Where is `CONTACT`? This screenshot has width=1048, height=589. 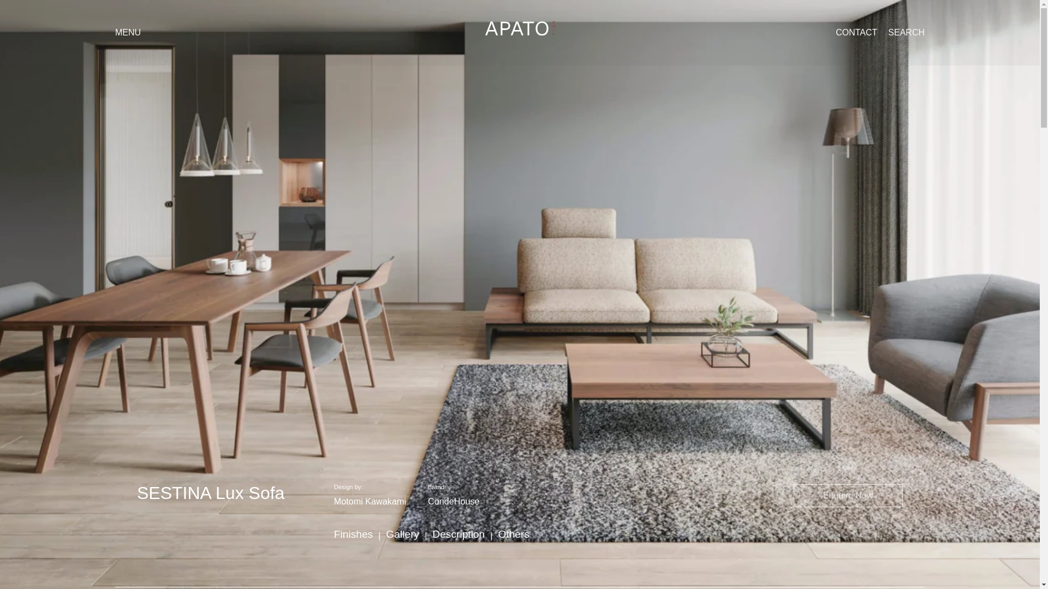
CONTACT is located at coordinates (856, 33).